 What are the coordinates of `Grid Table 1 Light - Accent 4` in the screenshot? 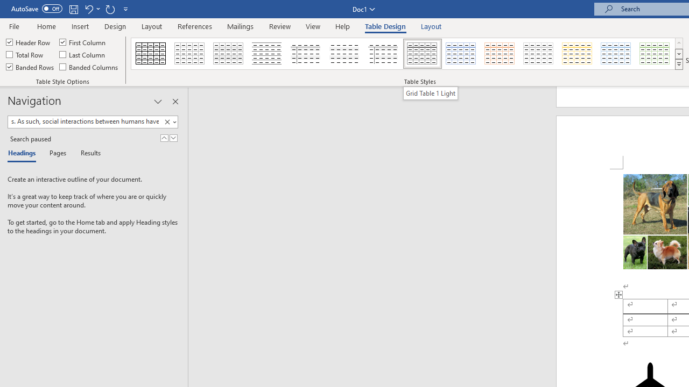 It's located at (577, 54).